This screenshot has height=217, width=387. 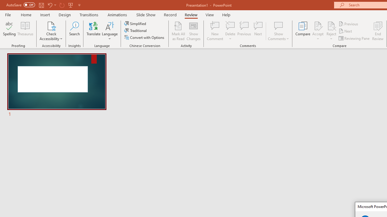 What do you see at coordinates (136, 24) in the screenshot?
I see `Simplified` at bounding box center [136, 24].